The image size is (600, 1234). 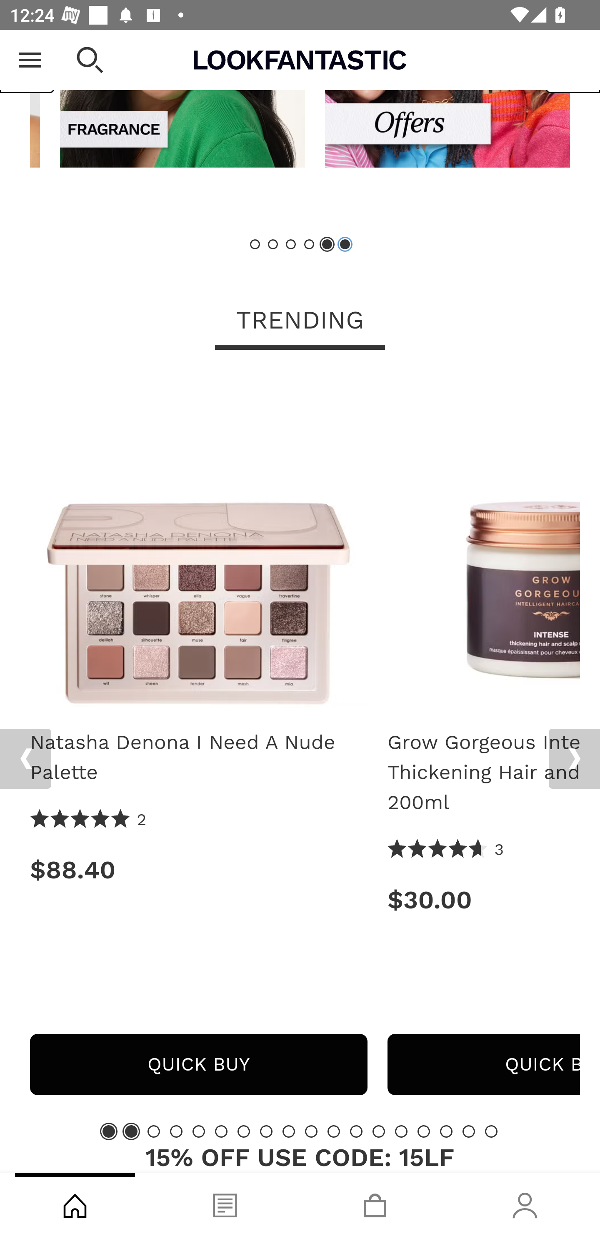 I want to click on Slide 2, so click(x=273, y=245).